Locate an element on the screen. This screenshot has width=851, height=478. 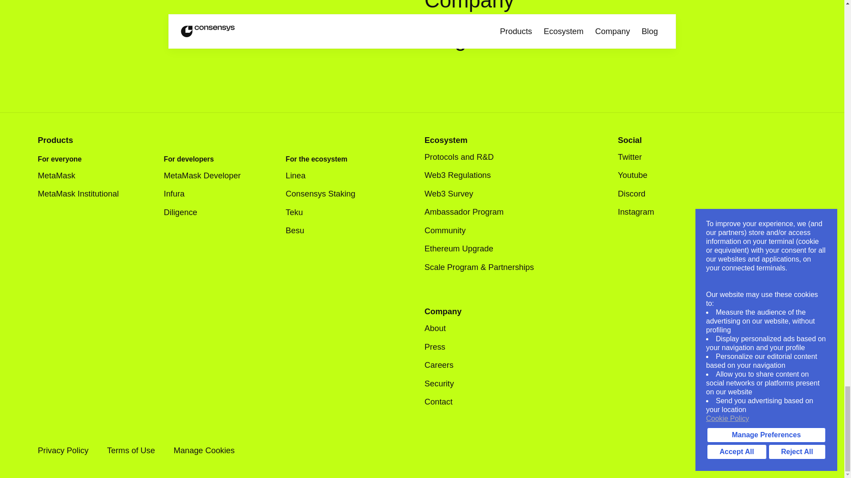
Infura is located at coordinates (181, 194).